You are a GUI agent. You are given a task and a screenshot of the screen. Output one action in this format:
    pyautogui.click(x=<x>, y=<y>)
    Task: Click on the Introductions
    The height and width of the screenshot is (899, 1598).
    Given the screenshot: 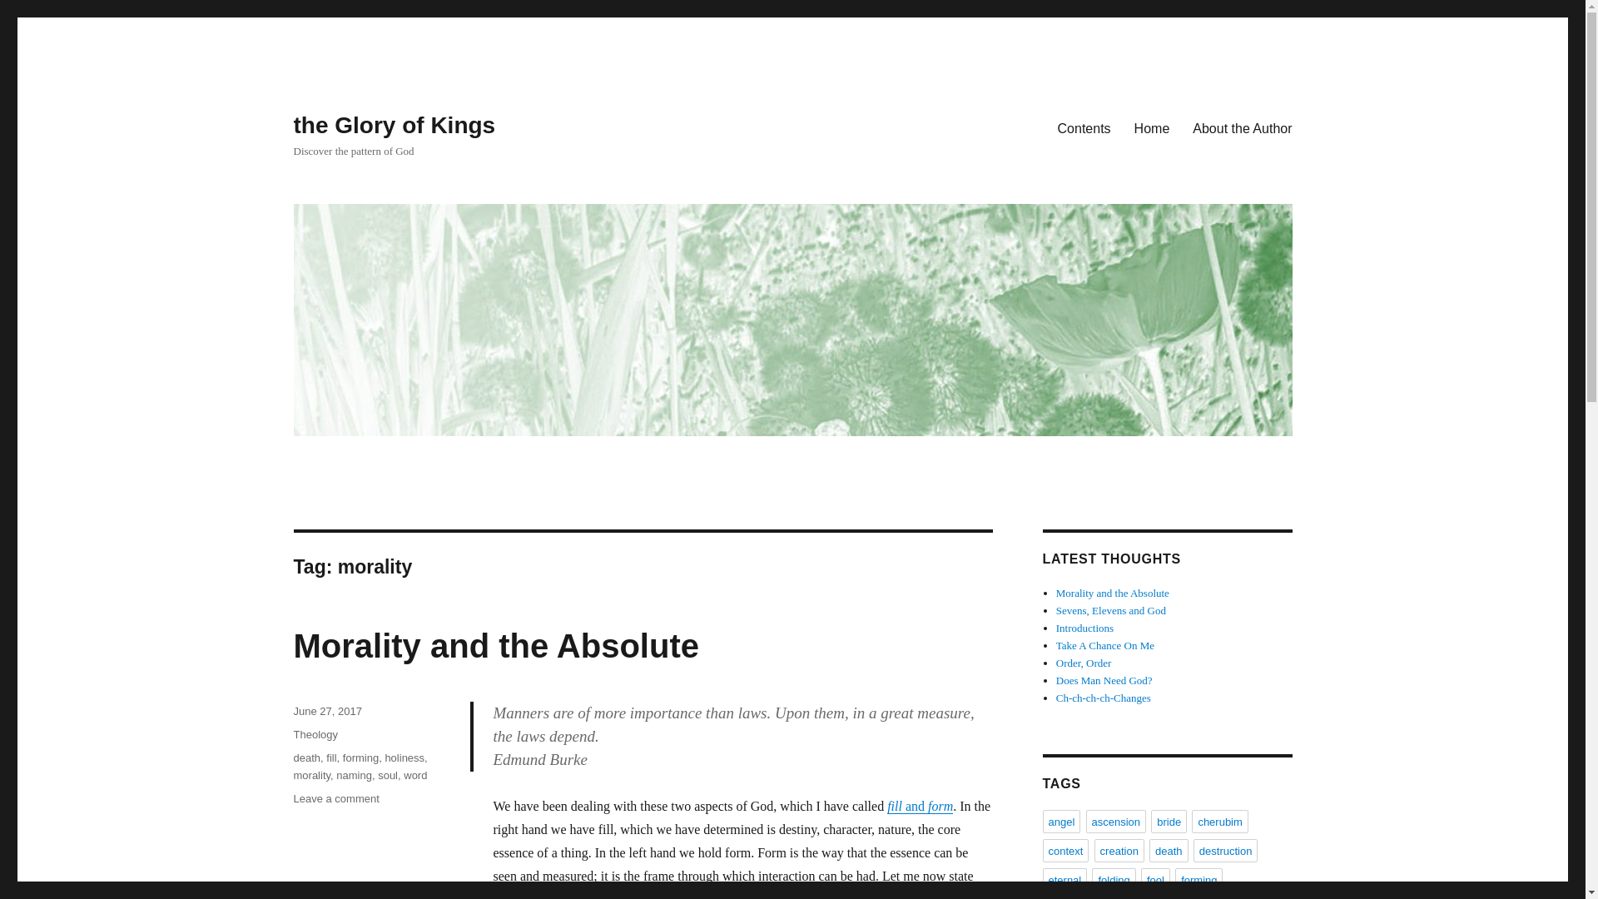 What is the action you would take?
    pyautogui.click(x=1085, y=628)
    